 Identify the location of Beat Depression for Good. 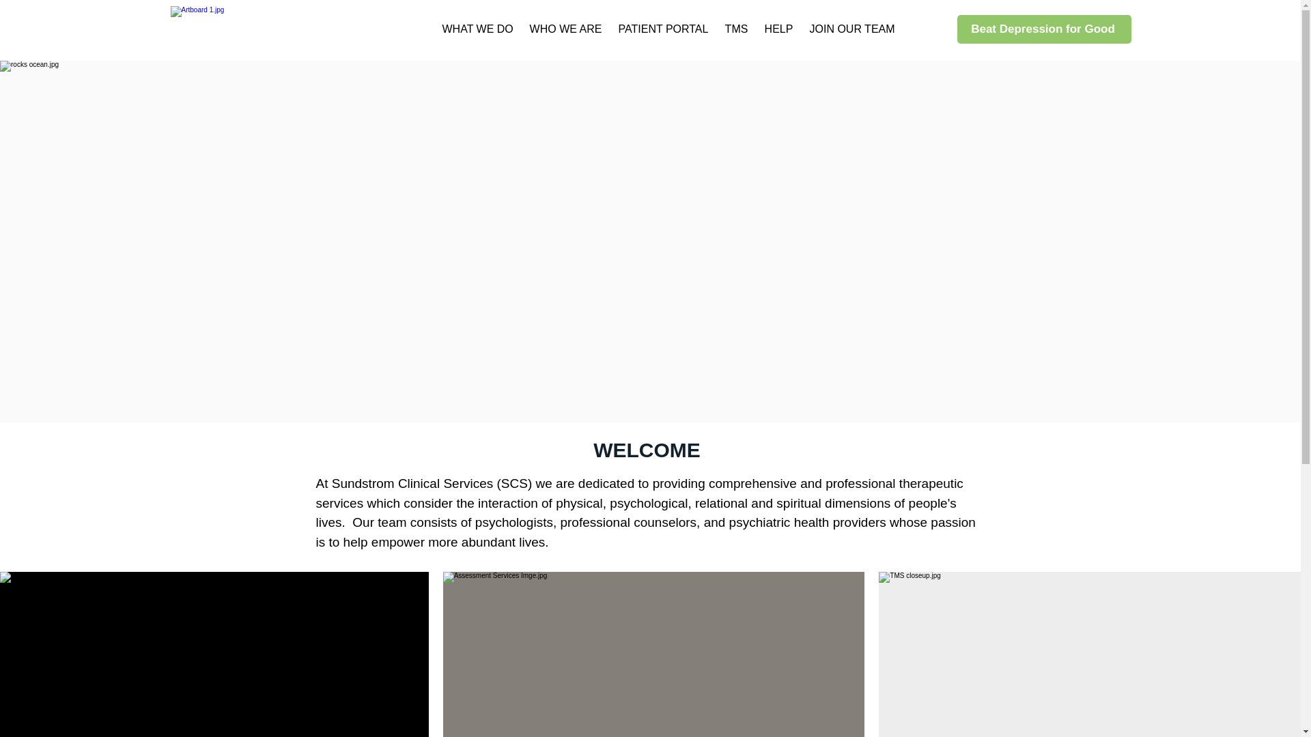
(1043, 29).